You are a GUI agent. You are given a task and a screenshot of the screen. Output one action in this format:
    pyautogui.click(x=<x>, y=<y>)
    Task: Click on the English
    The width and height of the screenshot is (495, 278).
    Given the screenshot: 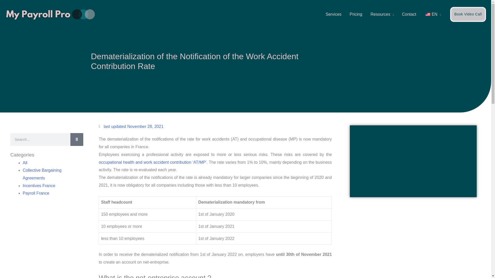 What is the action you would take?
    pyautogui.click(x=428, y=14)
    